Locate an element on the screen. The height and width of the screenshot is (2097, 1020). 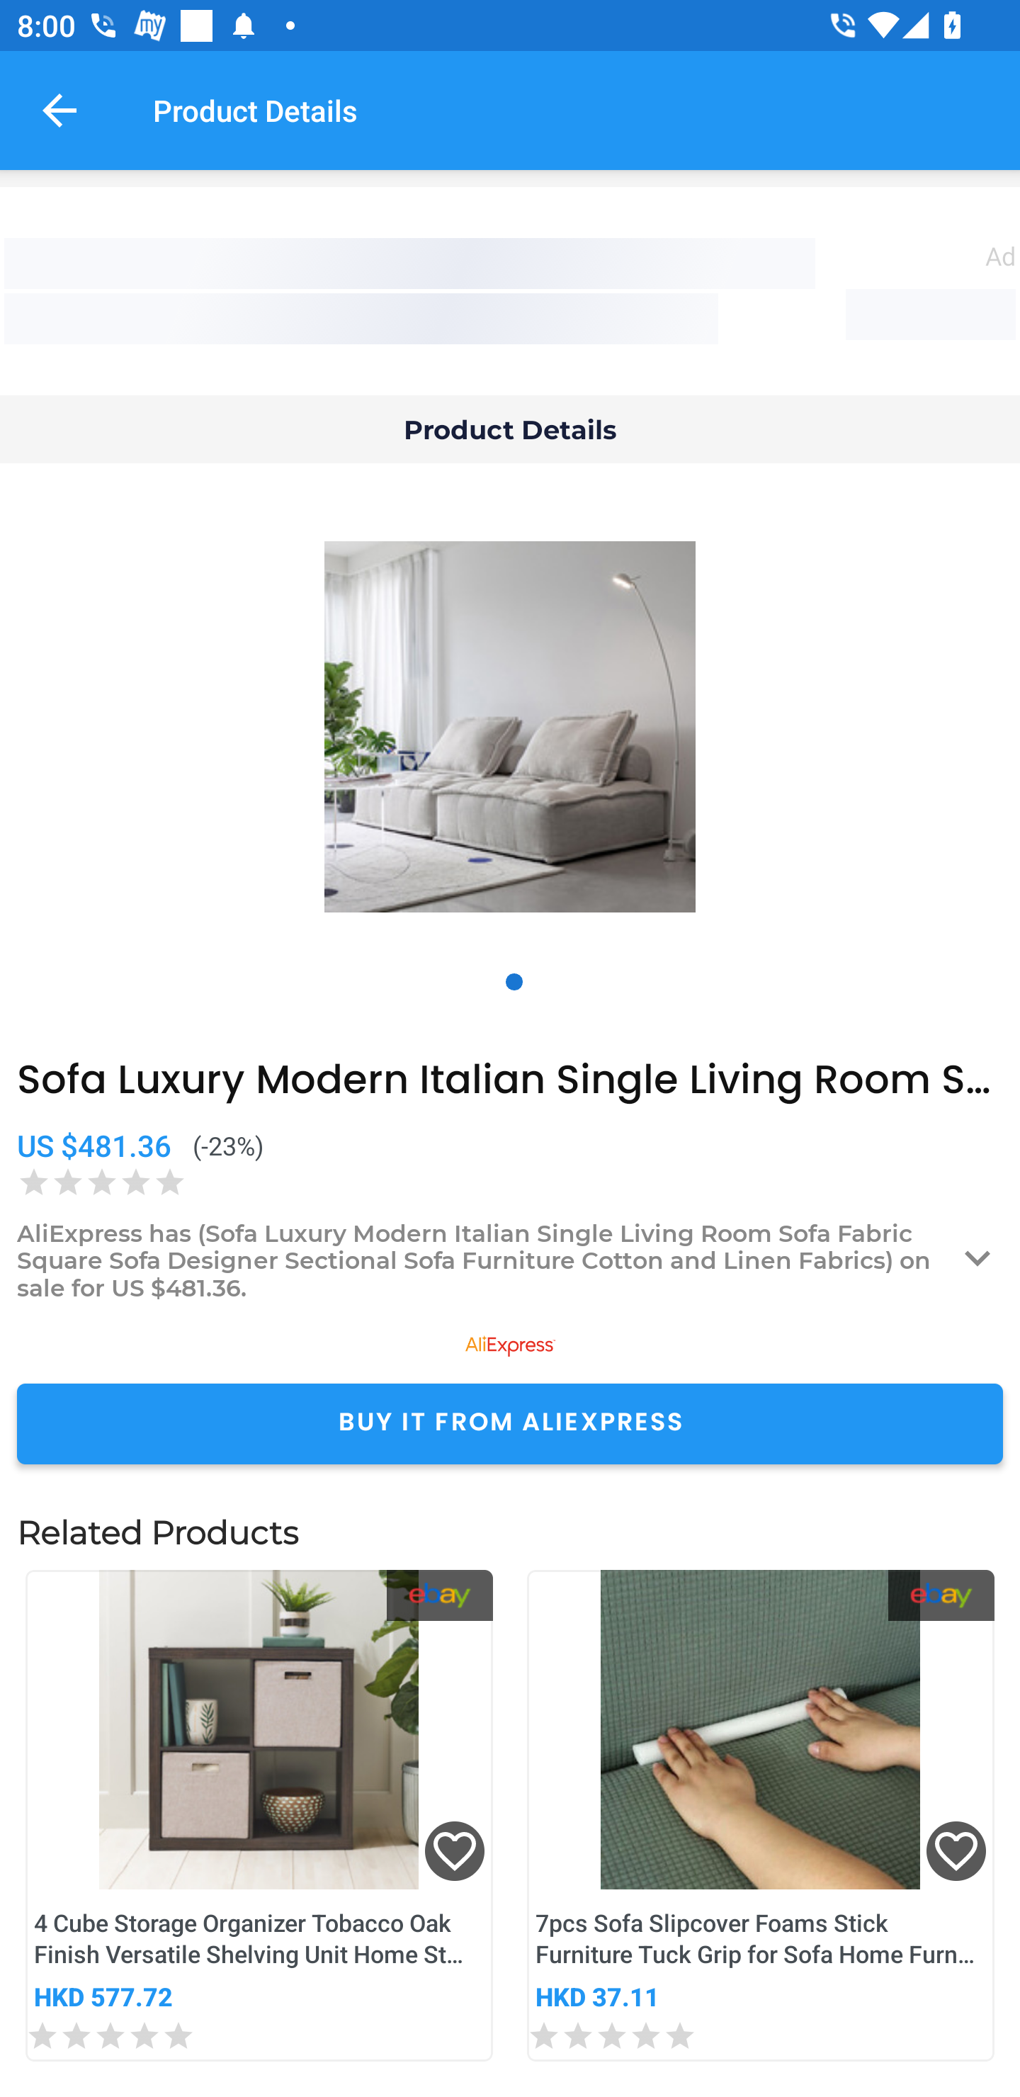
BUY IT FROM ALIEXPRESS is located at coordinates (510, 1423).